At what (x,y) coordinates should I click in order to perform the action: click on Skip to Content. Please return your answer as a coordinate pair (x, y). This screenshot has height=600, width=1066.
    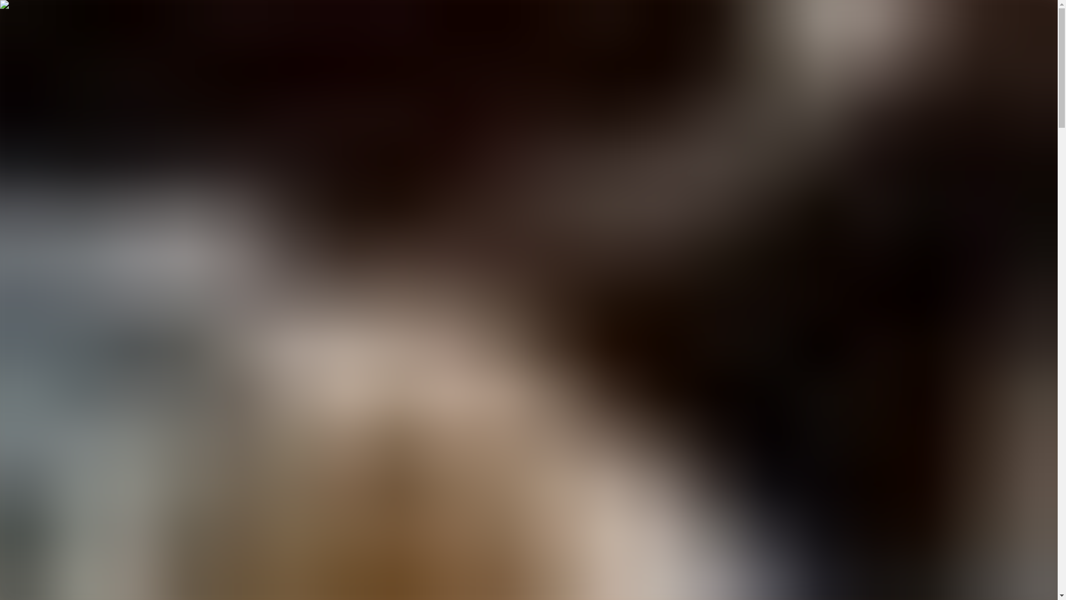
    Looking at the image, I should click on (32, 9).